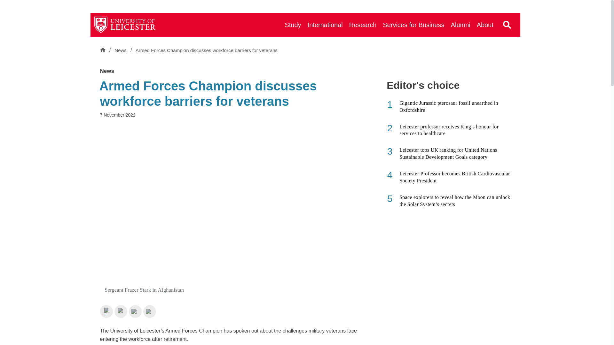  I want to click on Study, so click(292, 24).